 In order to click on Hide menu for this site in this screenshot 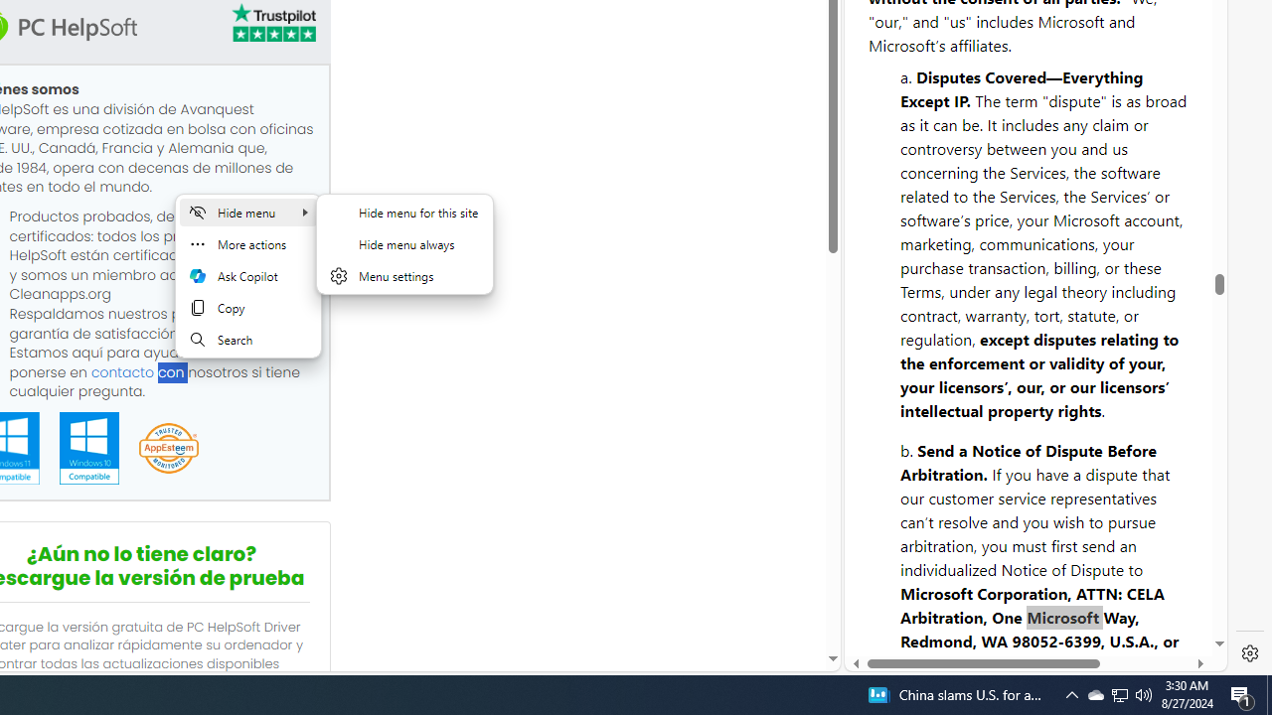, I will do `click(404, 213)`.